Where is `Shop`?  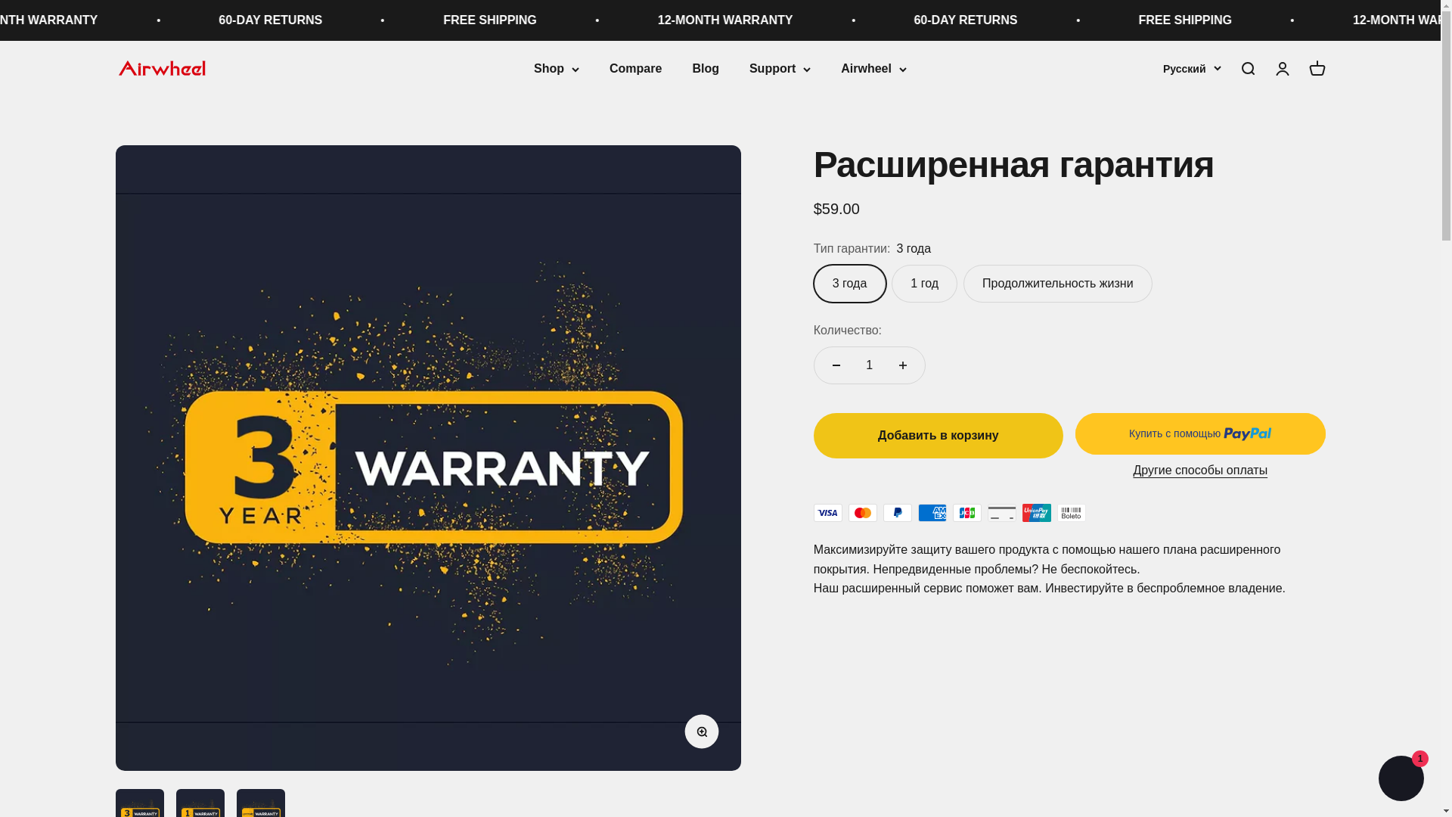
Shop is located at coordinates (557, 68).